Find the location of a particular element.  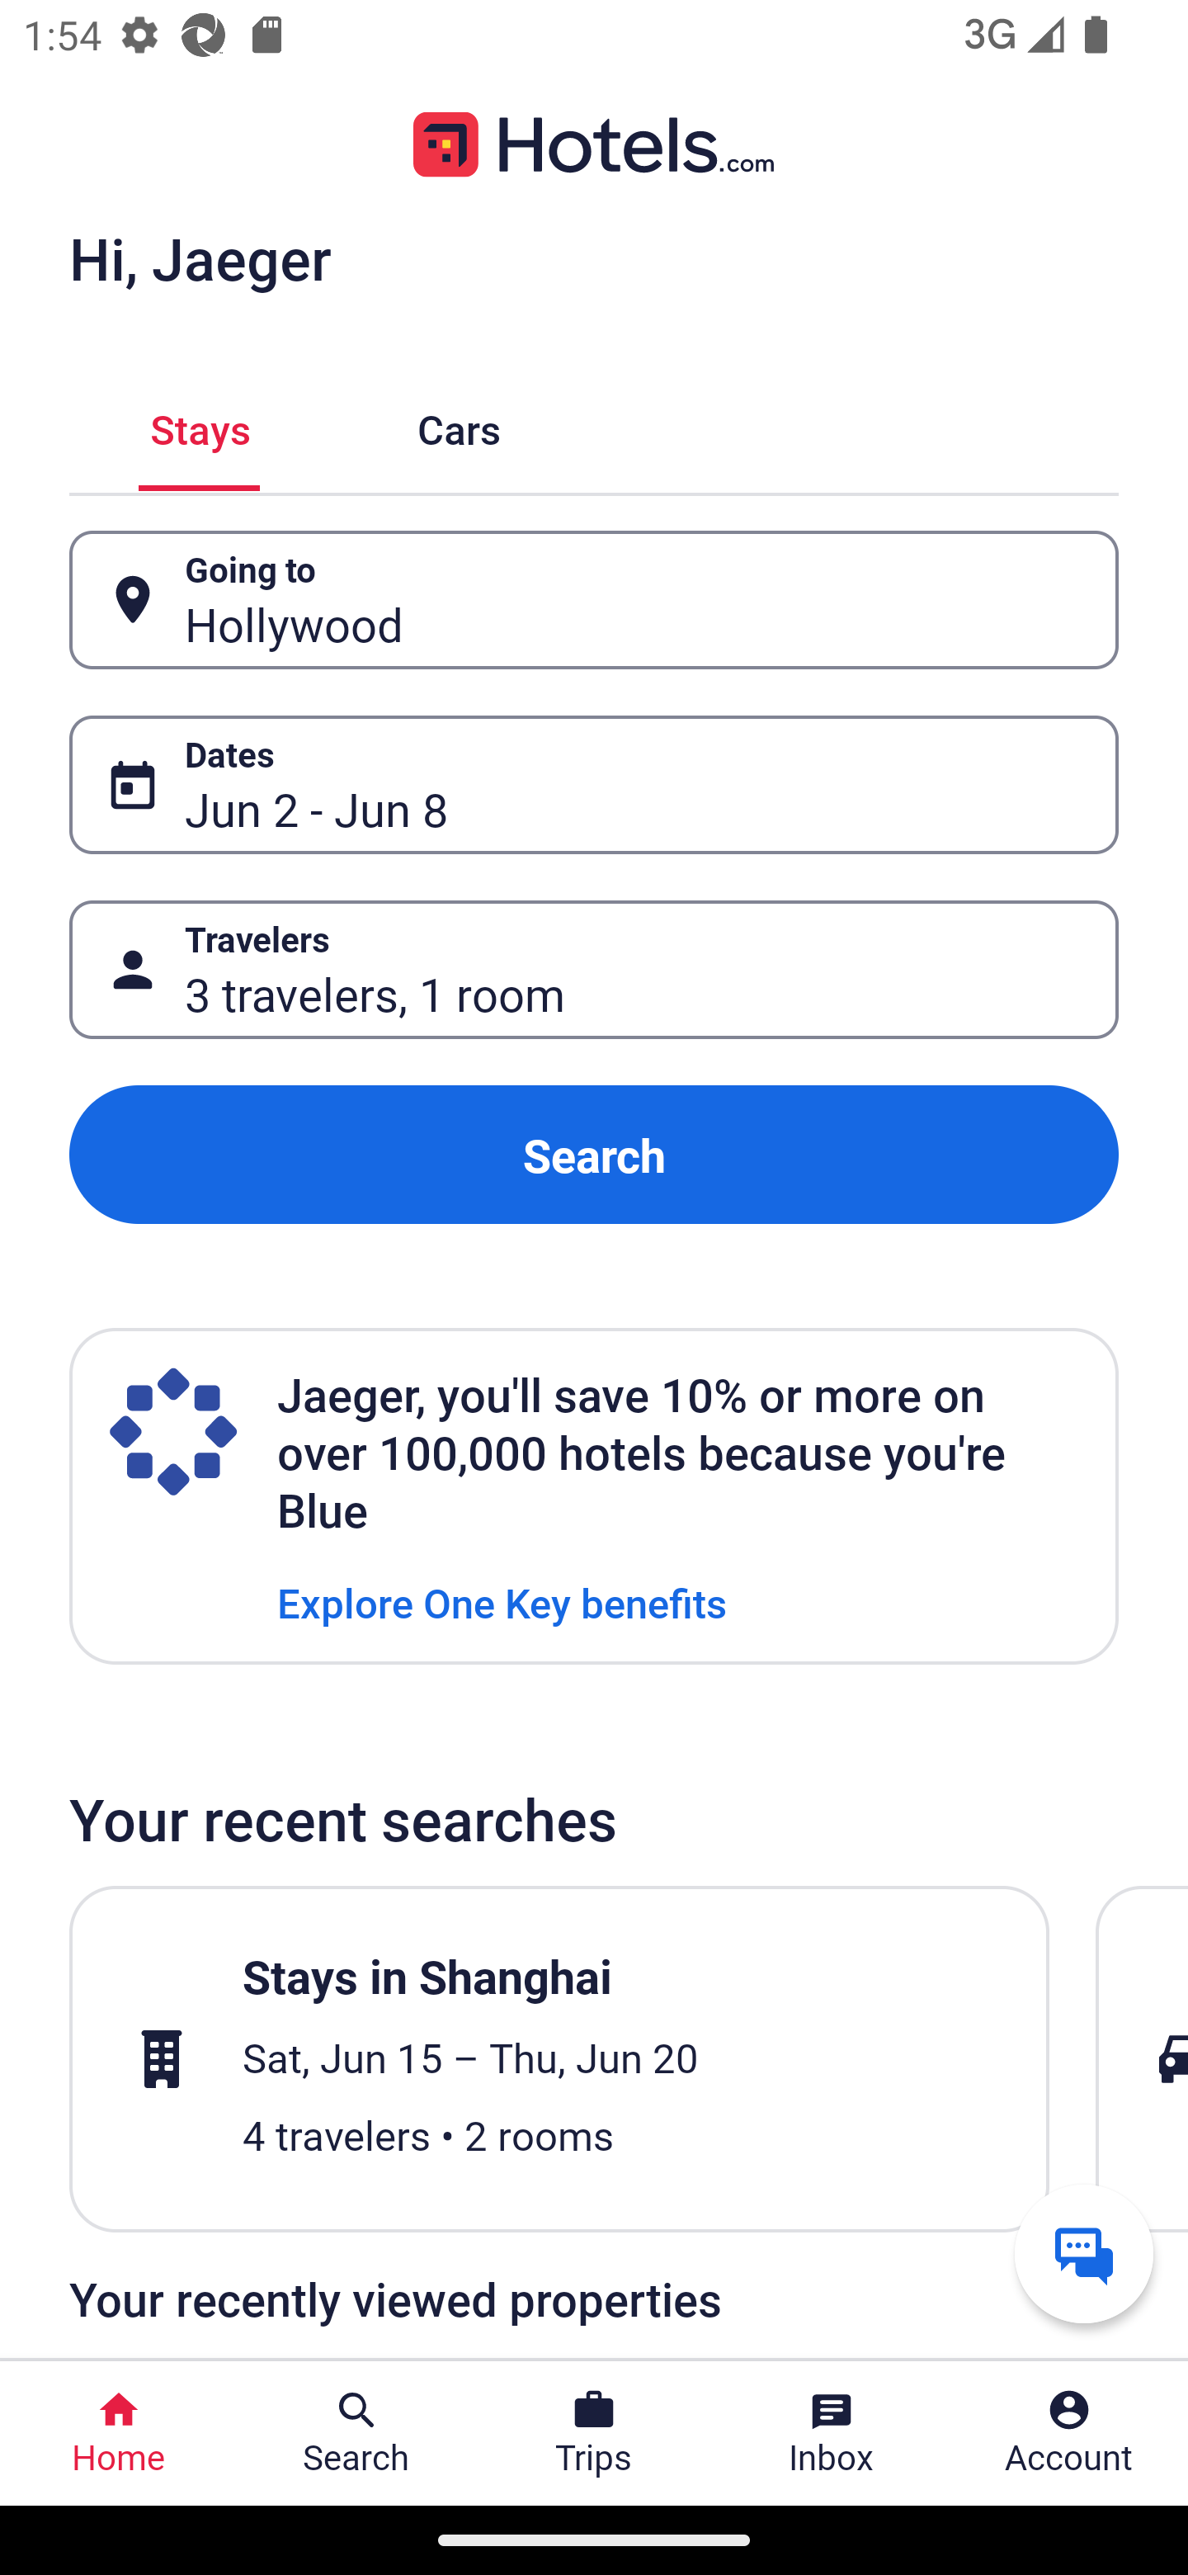

Inbox Inbox Button is located at coordinates (832, 2433).